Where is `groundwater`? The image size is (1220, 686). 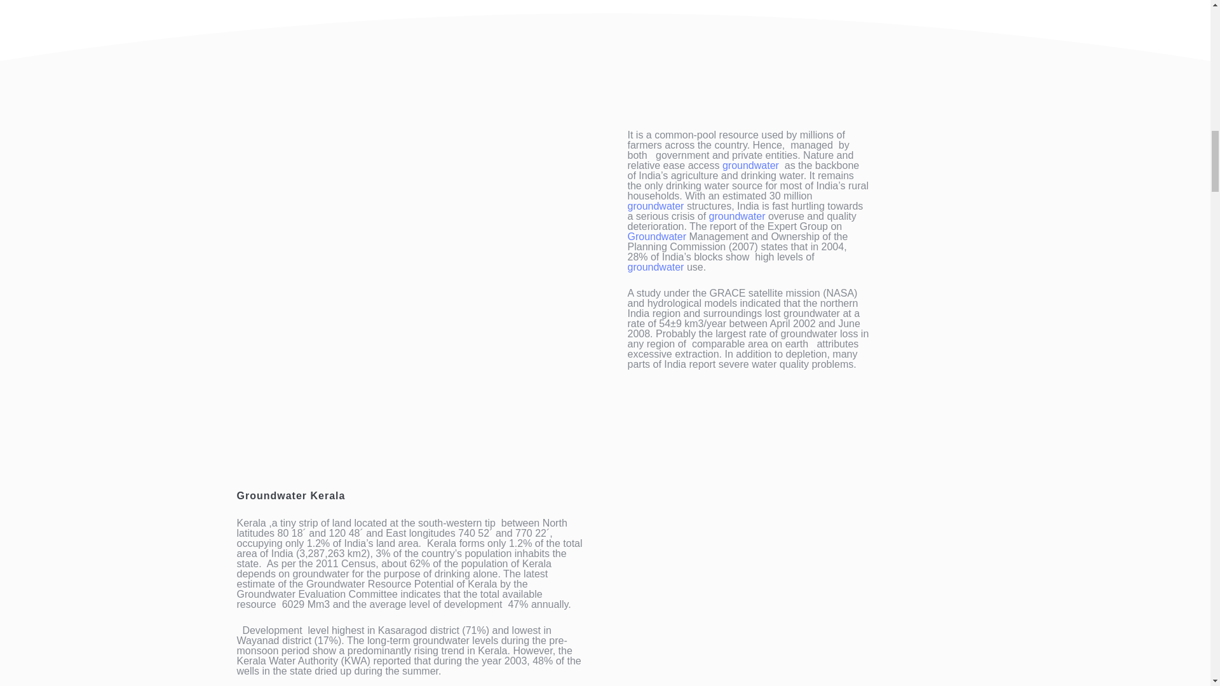
groundwater is located at coordinates (656, 206).